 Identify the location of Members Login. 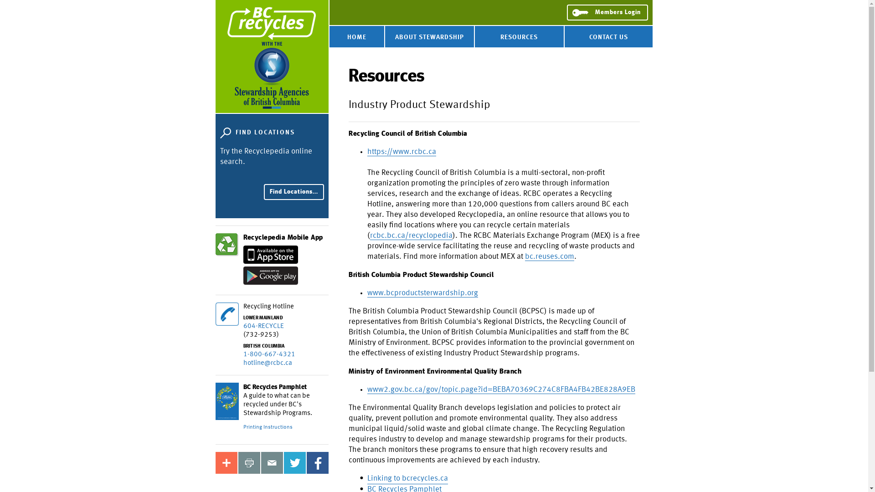
(607, 13).